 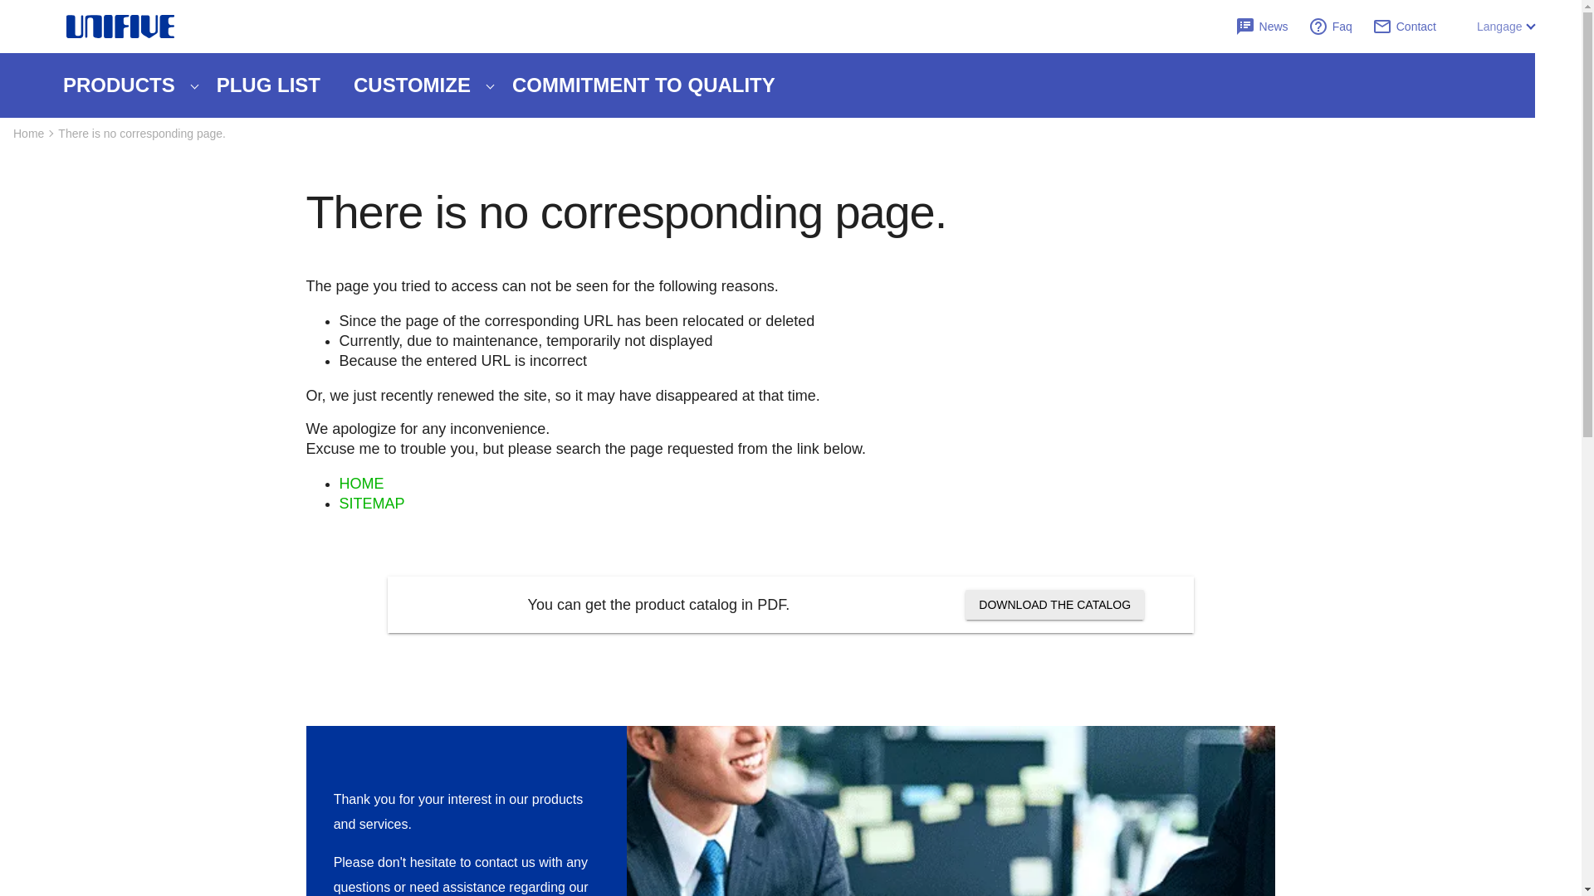 I want to click on DOWNLOAD THE CATALOG, so click(x=1054, y=604).